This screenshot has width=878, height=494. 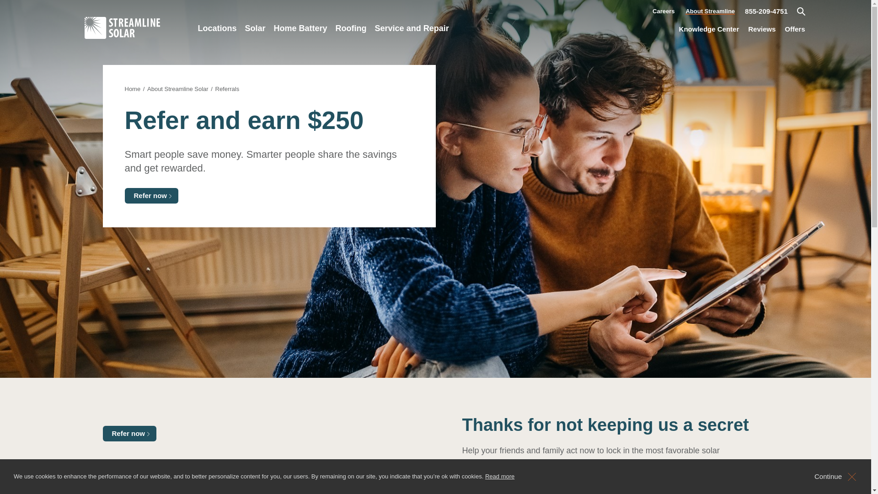 What do you see at coordinates (412, 39) in the screenshot?
I see `Service and Repair` at bounding box center [412, 39].